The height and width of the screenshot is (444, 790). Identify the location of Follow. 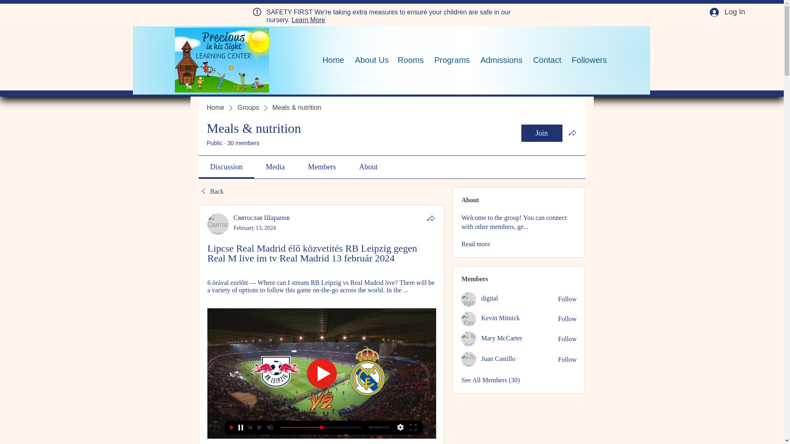
(567, 359).